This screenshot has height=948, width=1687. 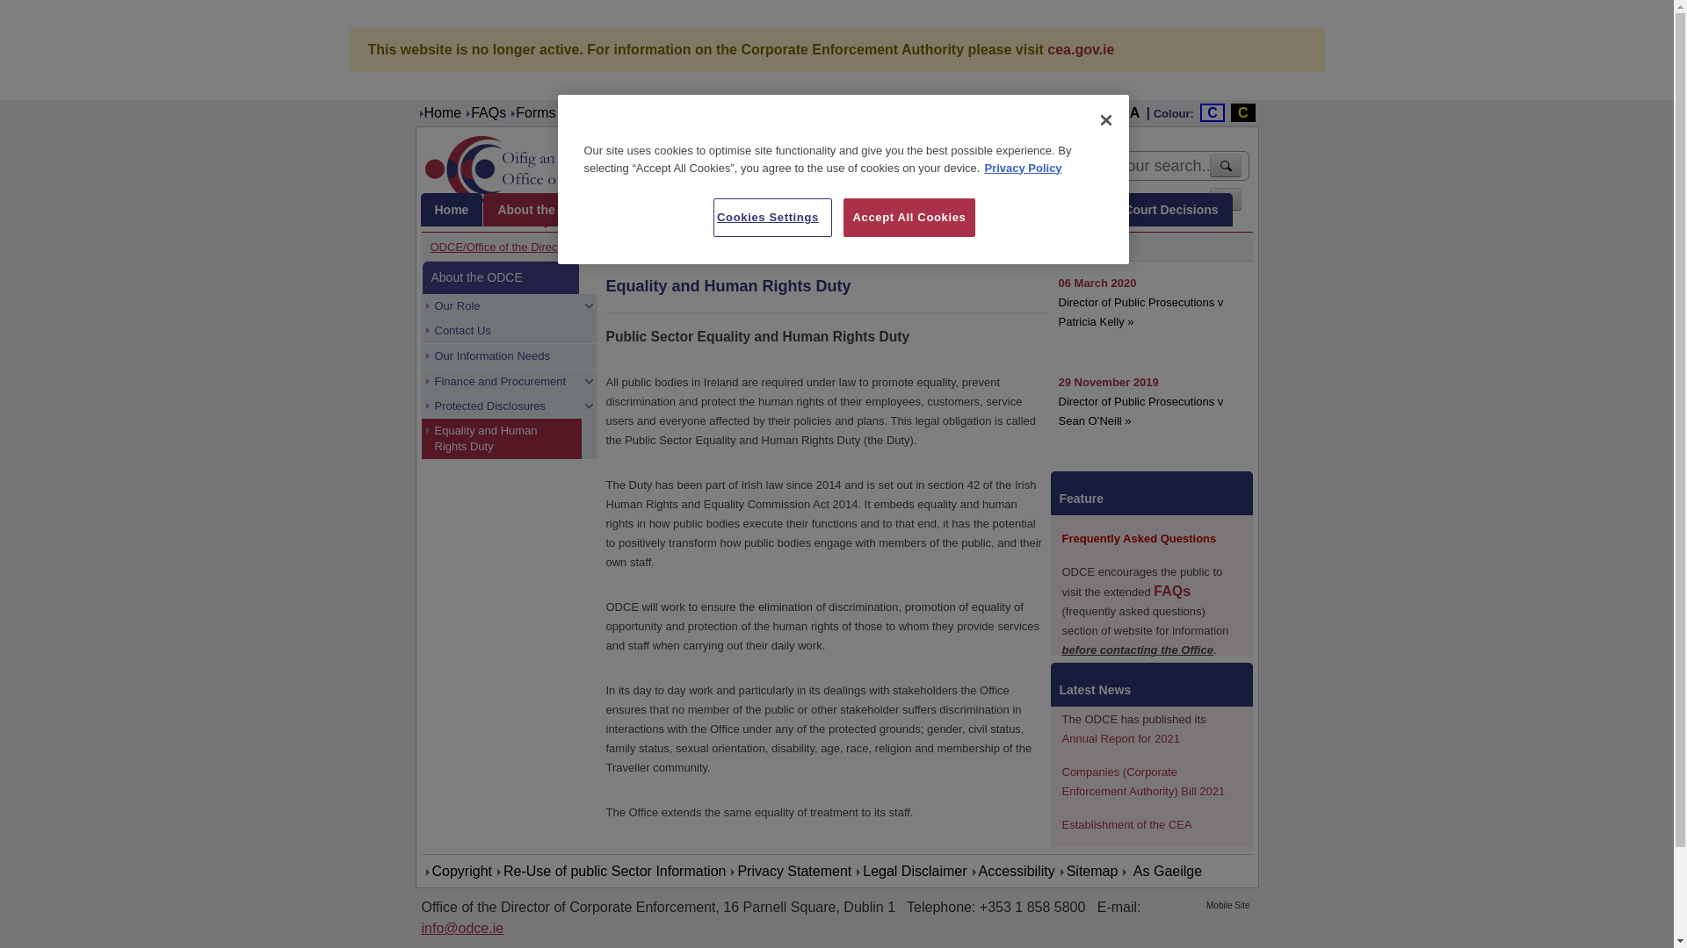 I want to click on About the ODCE, so click(x=545, y=210).